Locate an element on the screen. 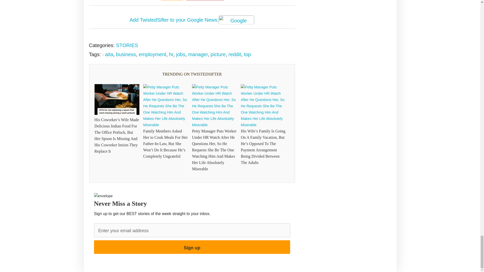  Google News is located at coordinates (236, 20).